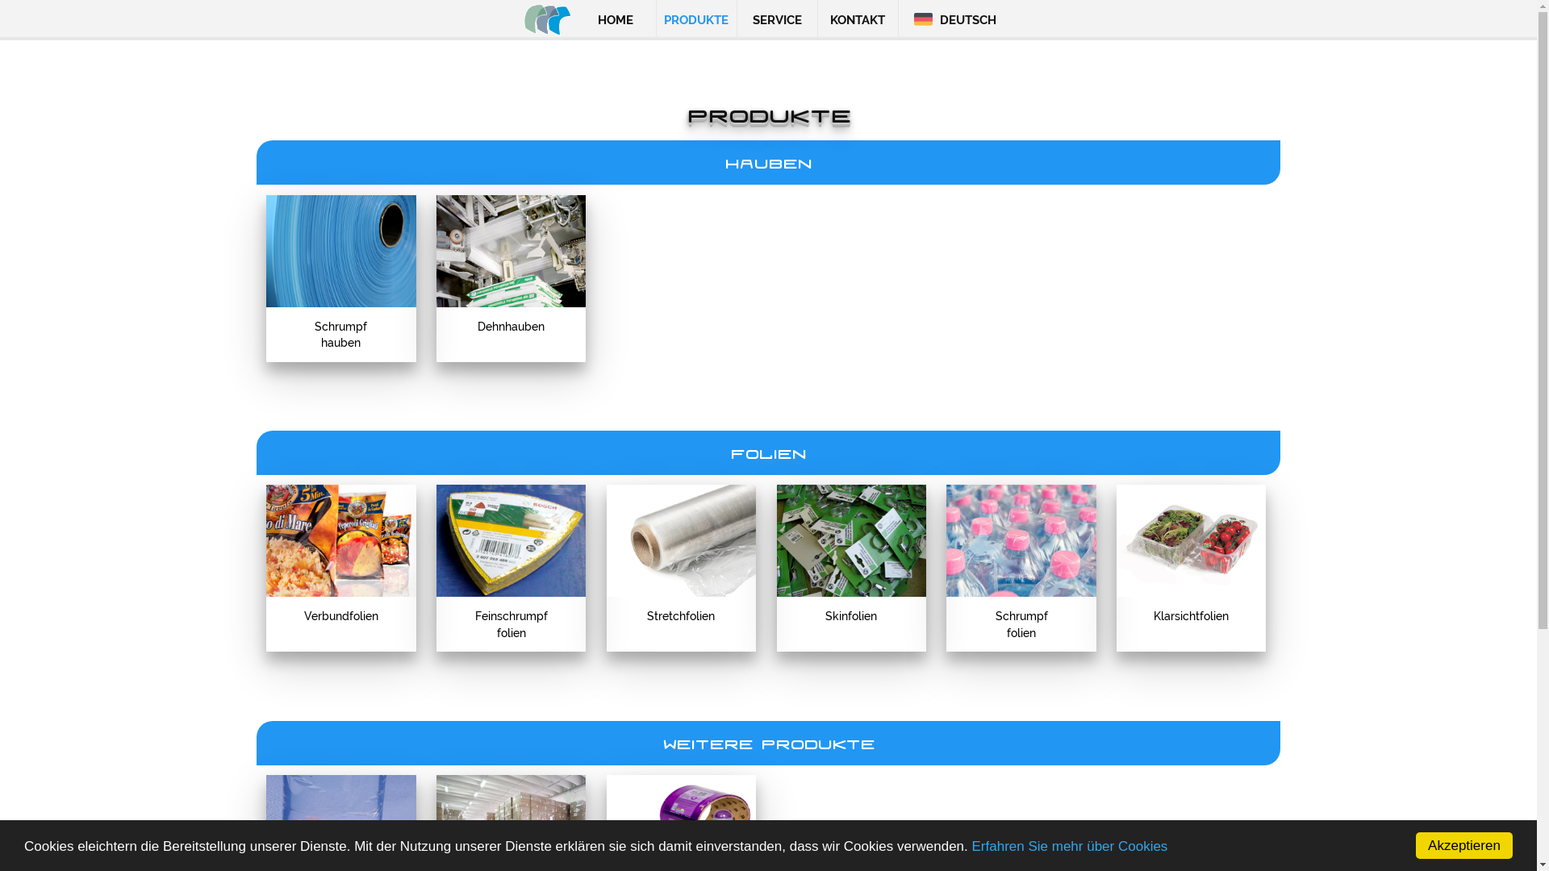 The height and width of the screenshot is (871, 1549). I want to click on HOME, so click(616, 20).